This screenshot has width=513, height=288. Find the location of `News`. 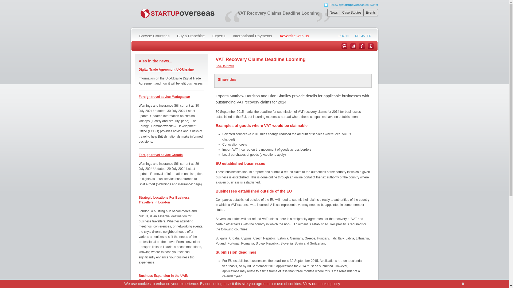

News is located at coordinates (344, 46).